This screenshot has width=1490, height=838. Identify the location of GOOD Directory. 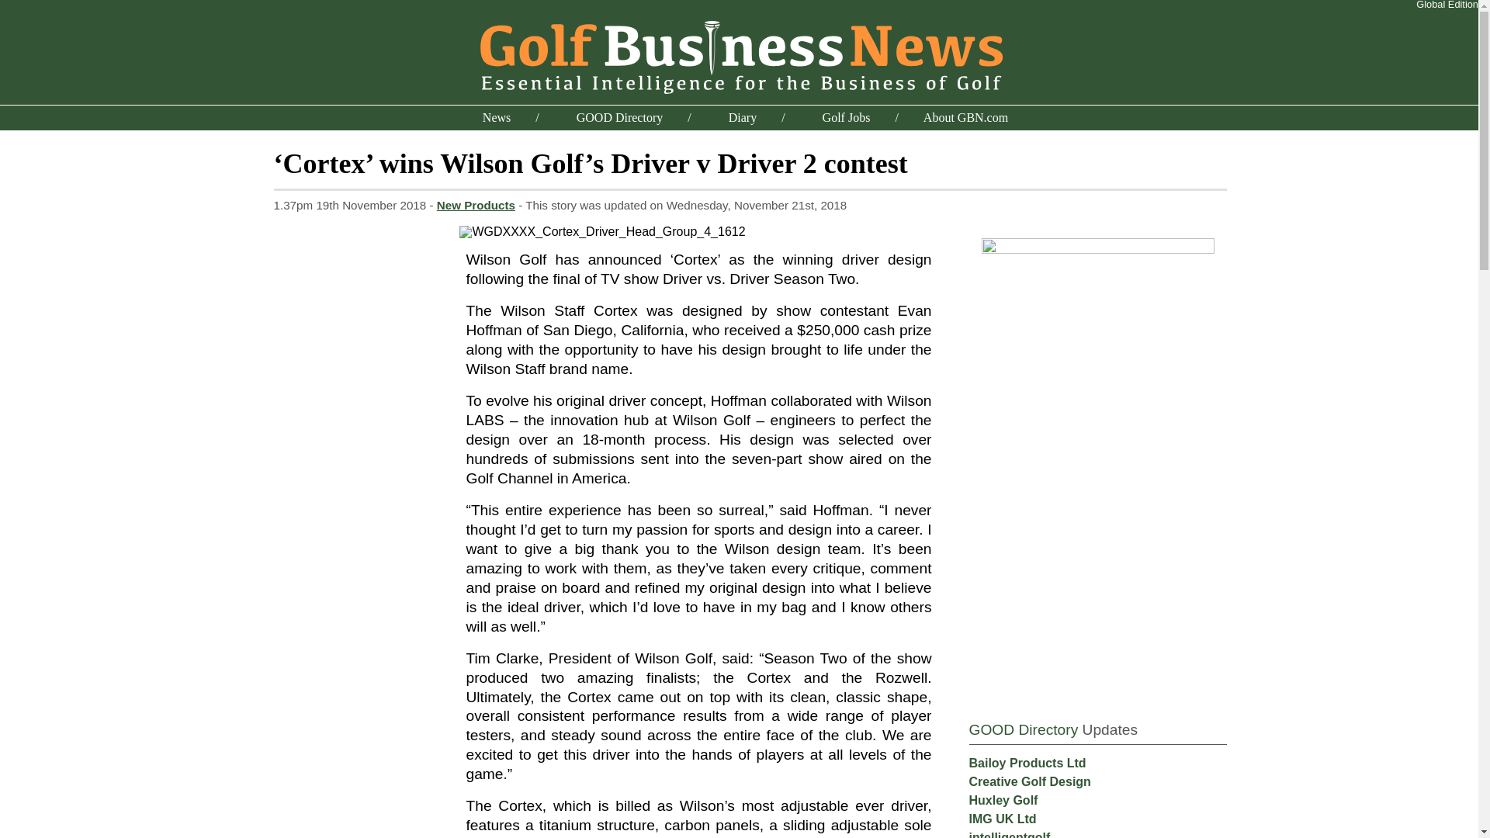
(619, 116).